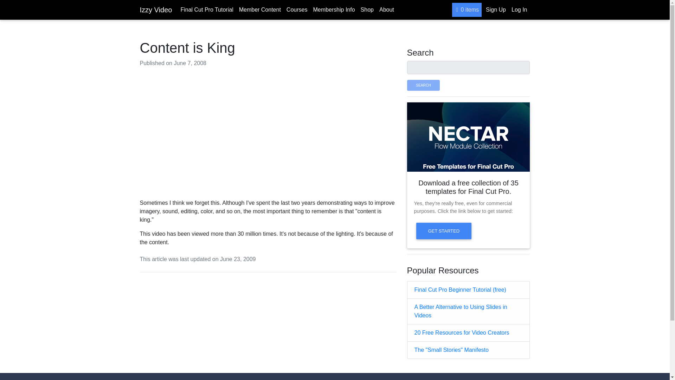 The height and width of the screenshot is (380, 675). What do you see at coordinates (444, 231) in the screenshot?
I see `GET STARTED` at bounding box center [444, 231].